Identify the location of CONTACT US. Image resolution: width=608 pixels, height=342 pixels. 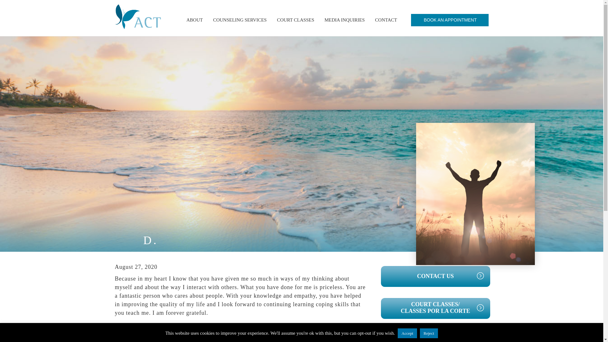
(435, 276).